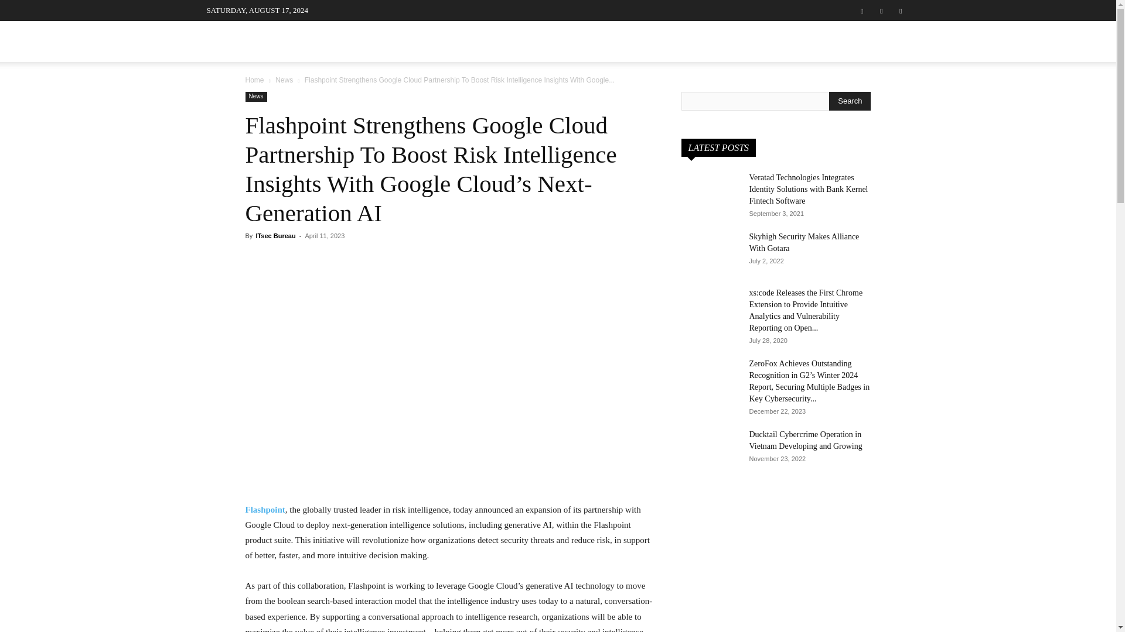 The width and height of the screenshot is (1125, 632). I want to click on News, so click(284, 80).